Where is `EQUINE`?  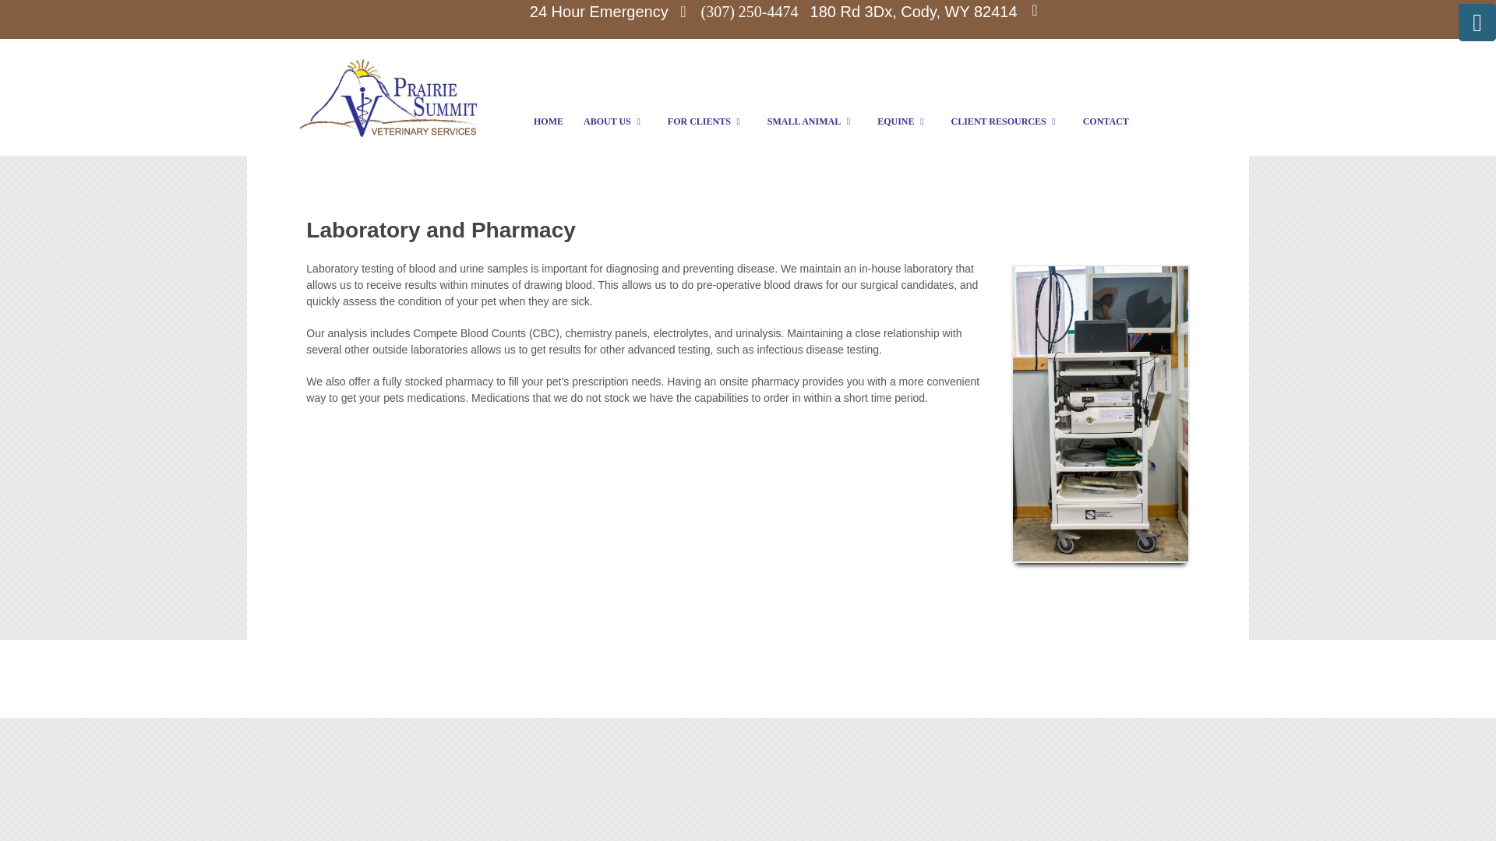 EQUINE is located at coordinates (904, 121).